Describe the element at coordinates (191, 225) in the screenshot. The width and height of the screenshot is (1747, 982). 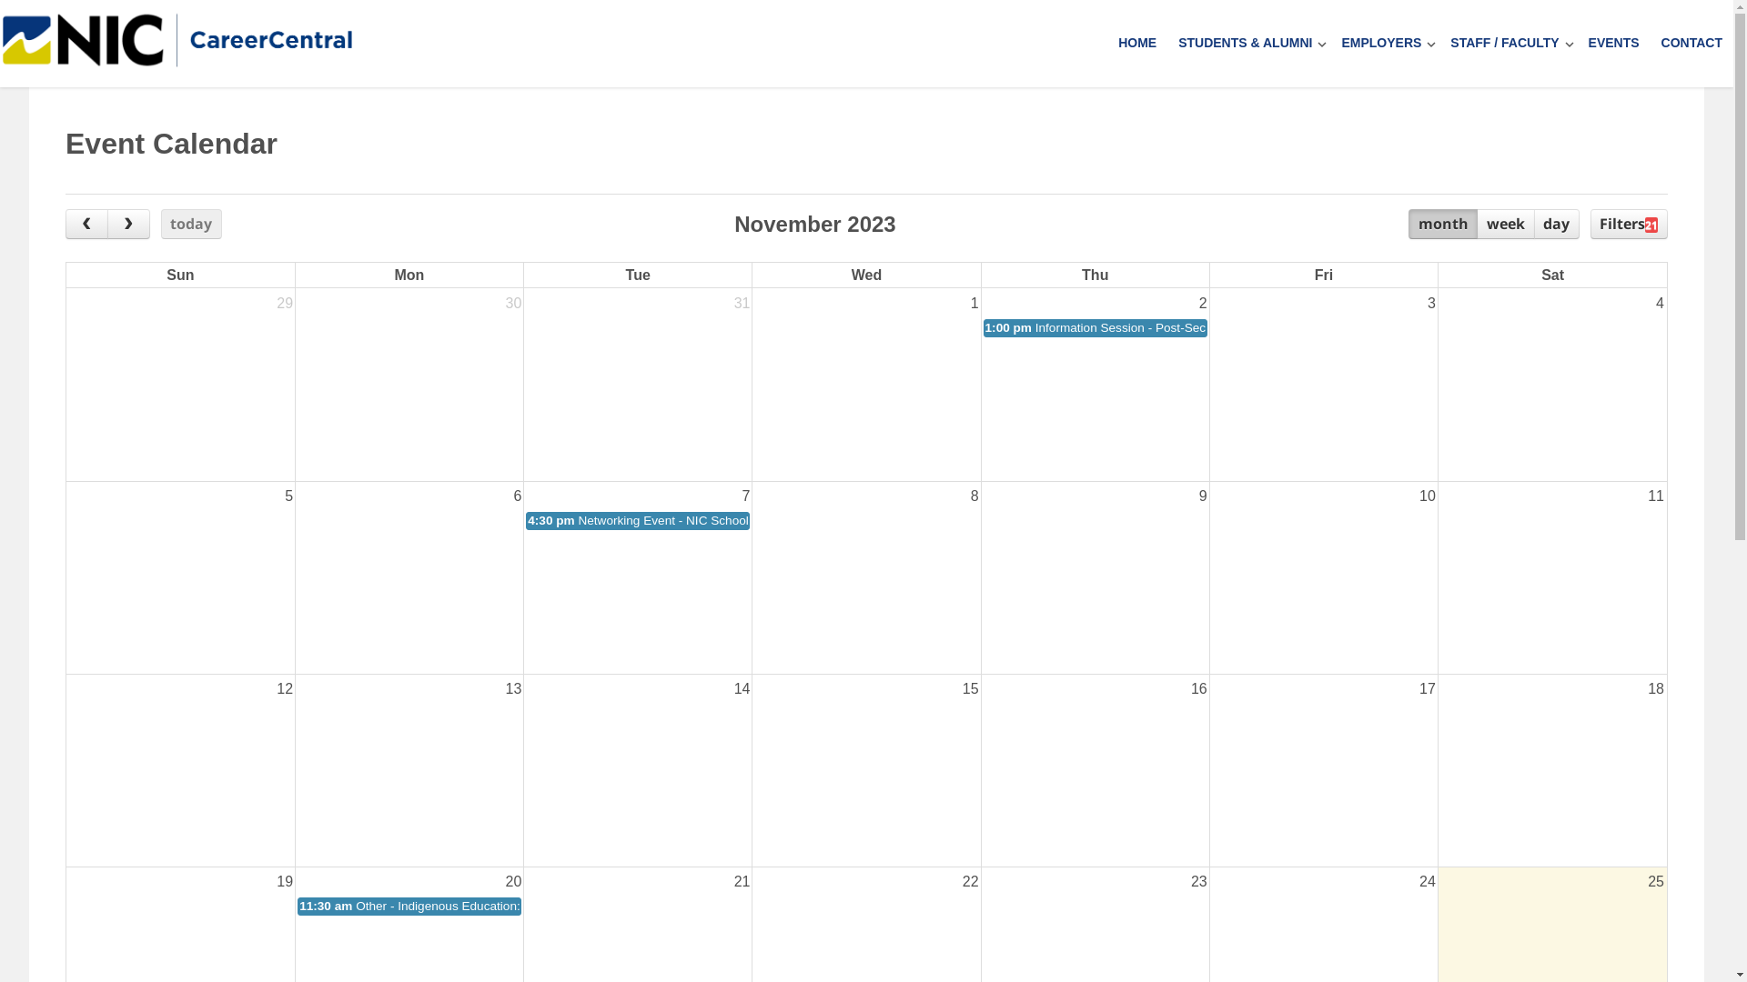
I see `today` at that location.